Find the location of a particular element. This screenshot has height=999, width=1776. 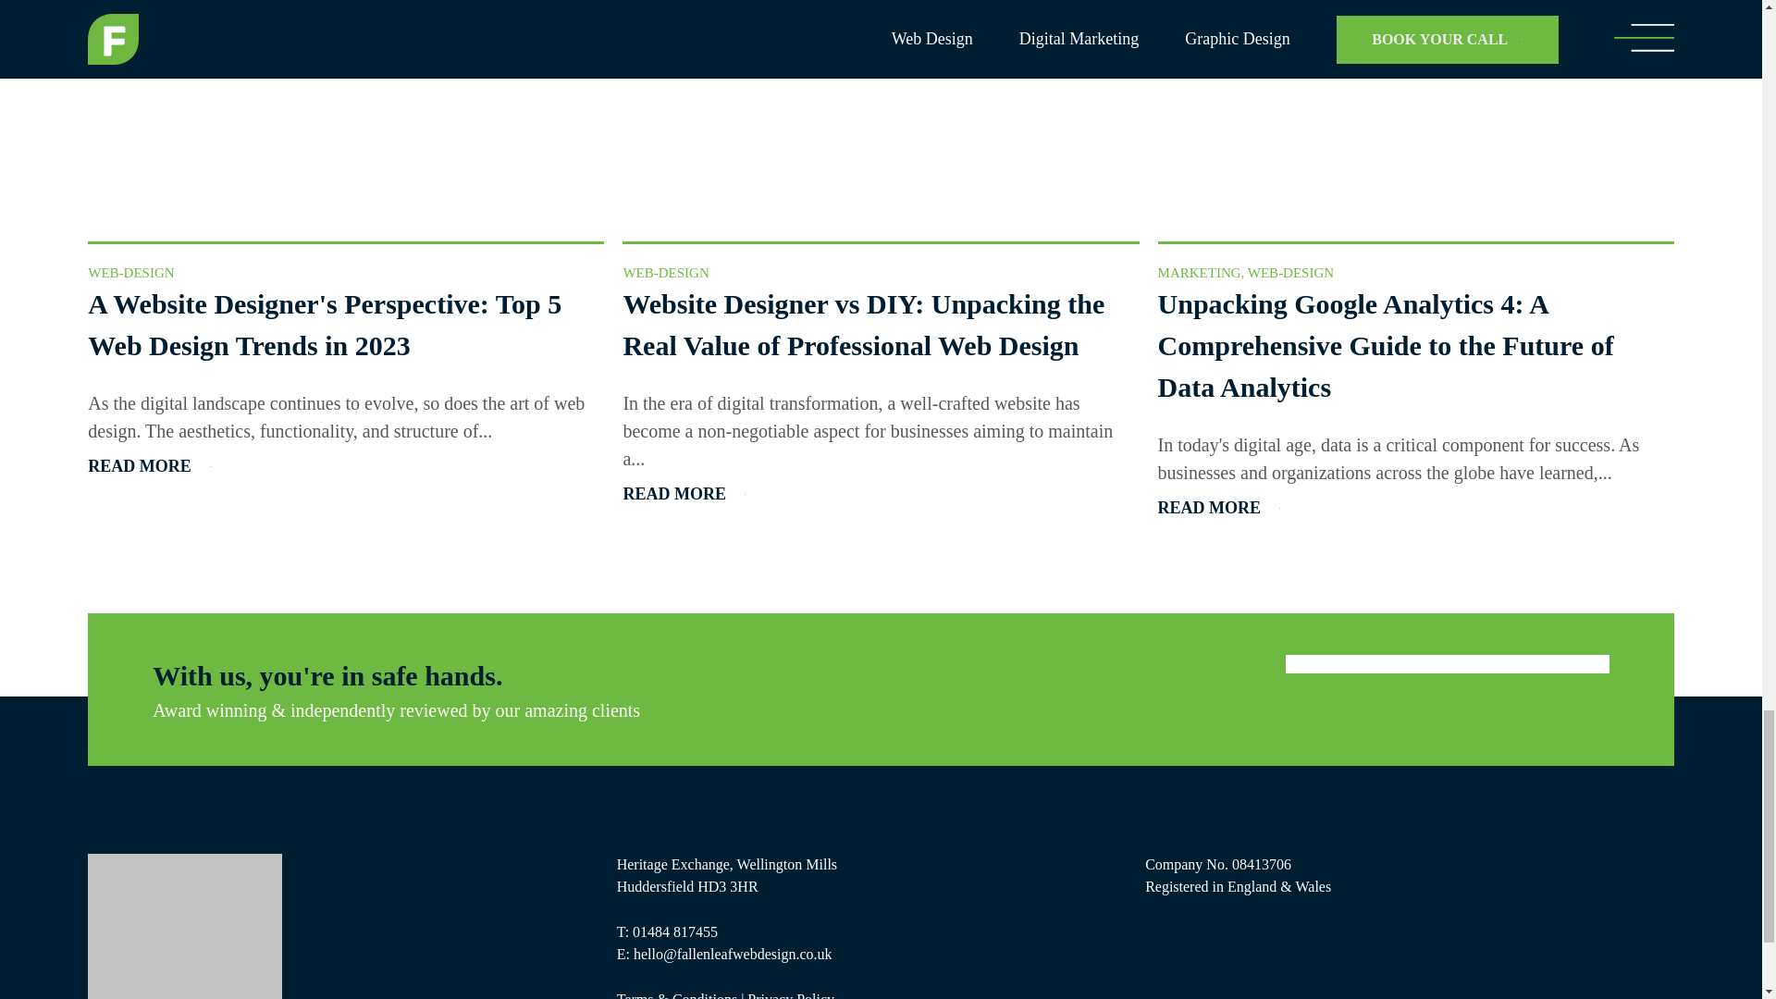

READ MORE is located at coordinates (149, 466).